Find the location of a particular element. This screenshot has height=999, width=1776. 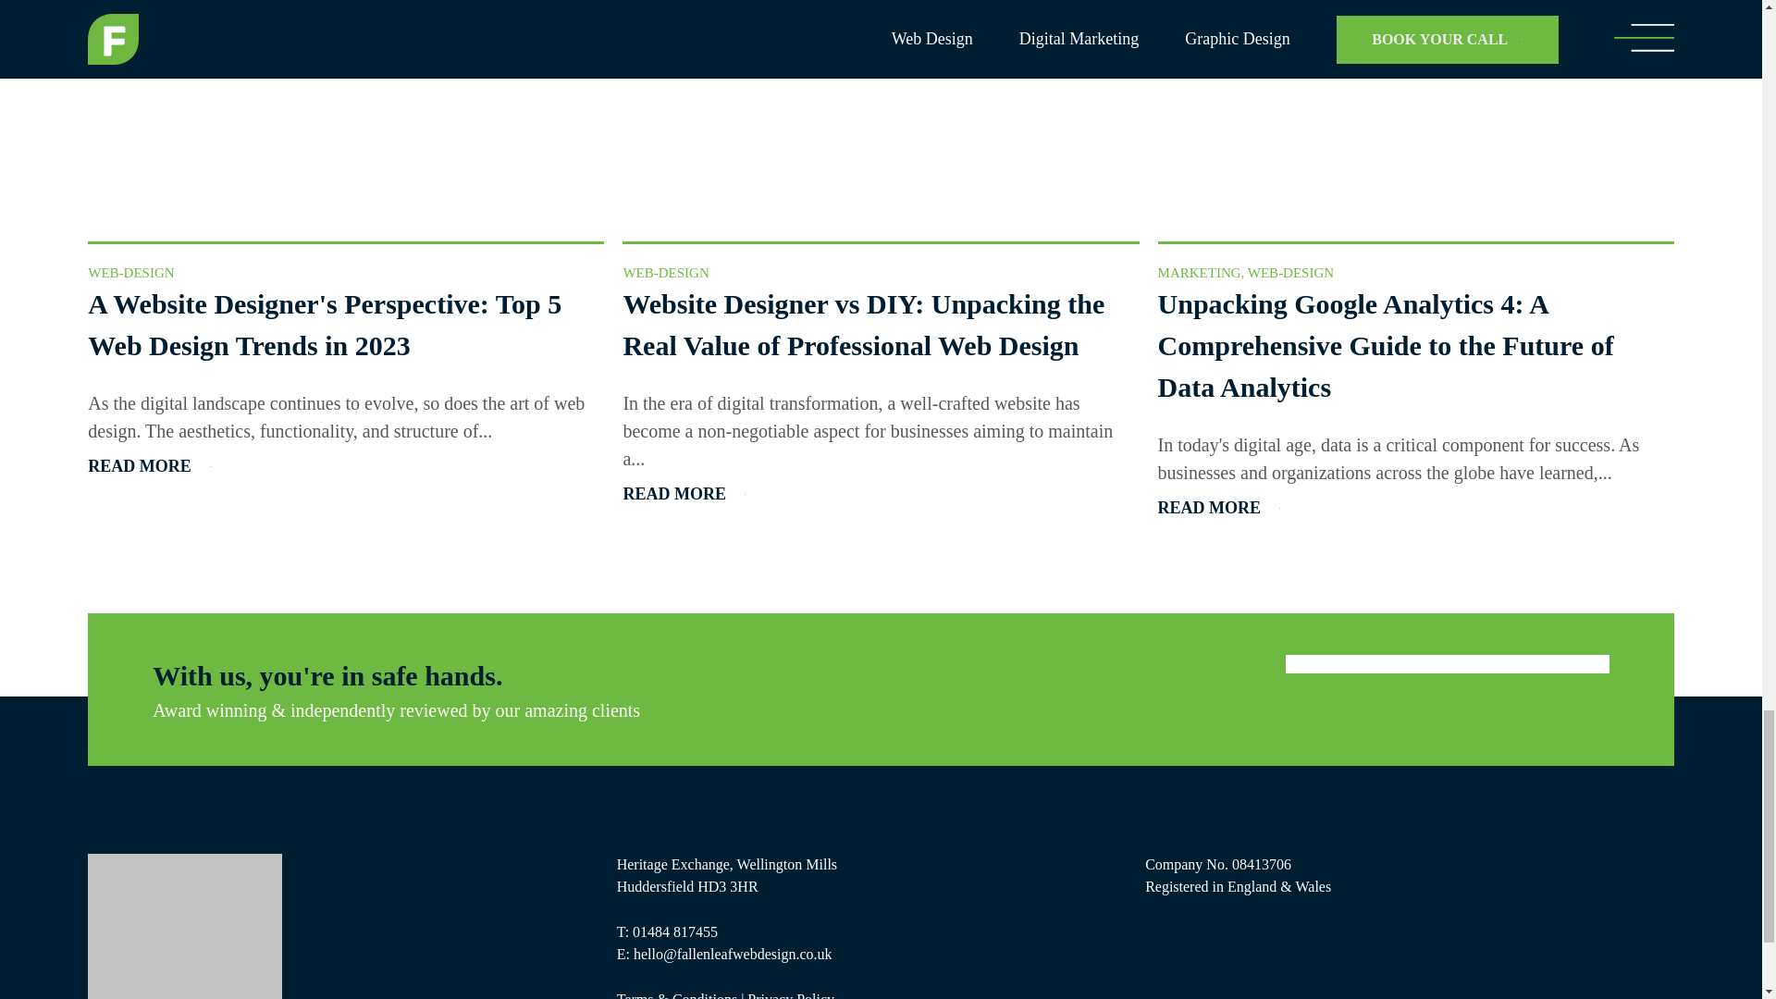

READ MORE is located at coordinates (149, 466).